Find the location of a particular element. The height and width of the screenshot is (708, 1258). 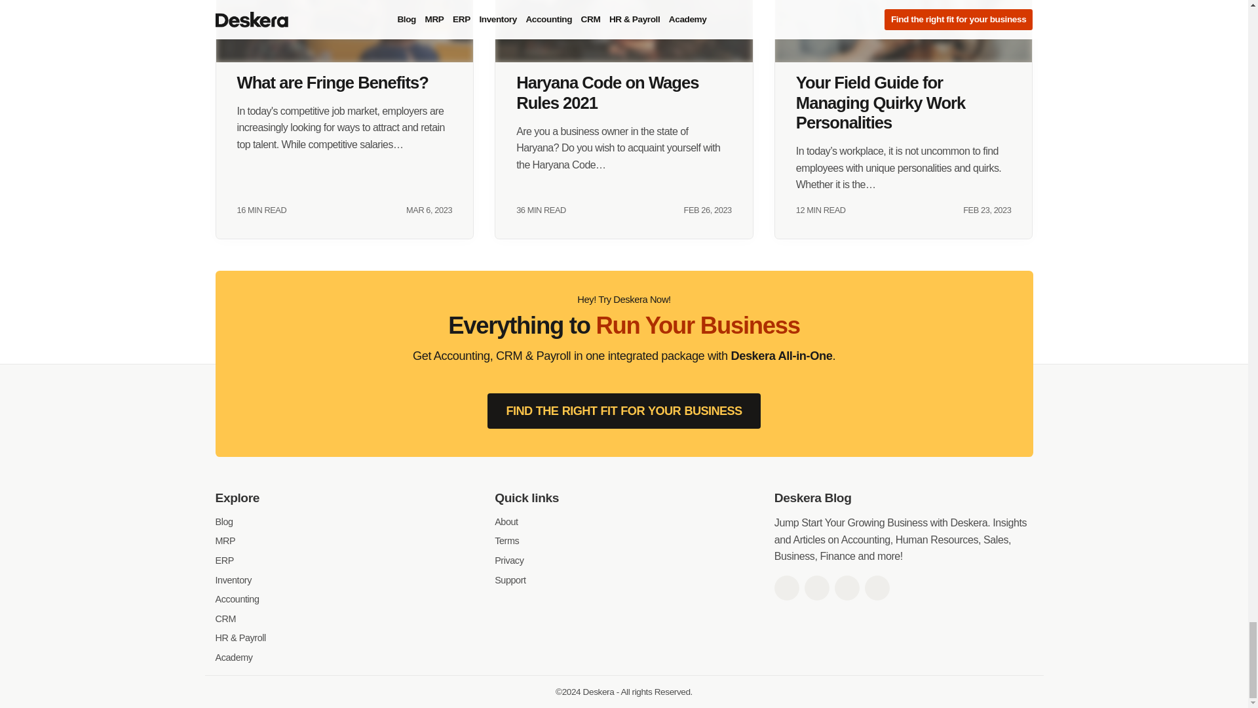

Twitter is located at coordinates (816, 587).